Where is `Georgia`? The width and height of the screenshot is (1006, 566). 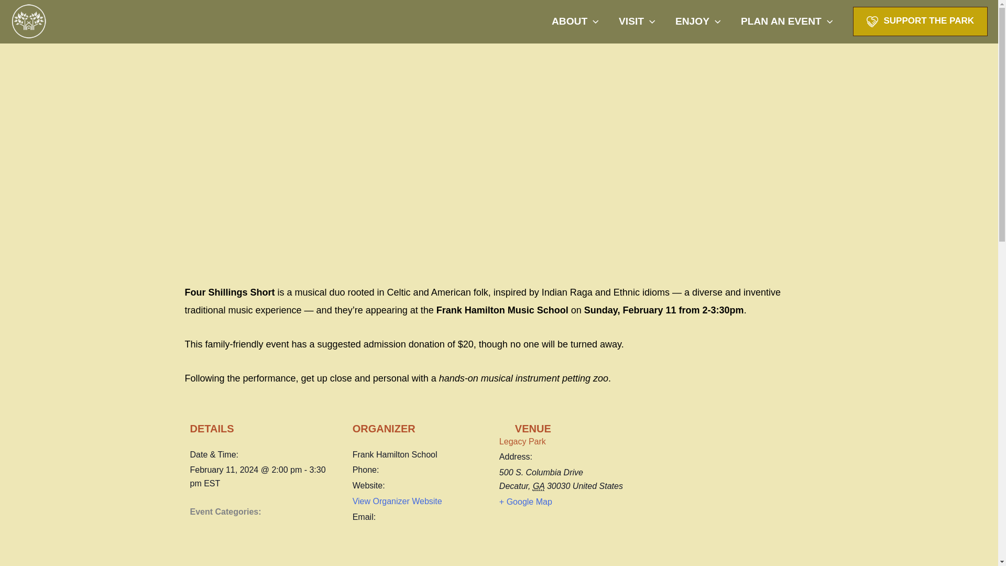 Georgia is located at coordinates (539, 486).